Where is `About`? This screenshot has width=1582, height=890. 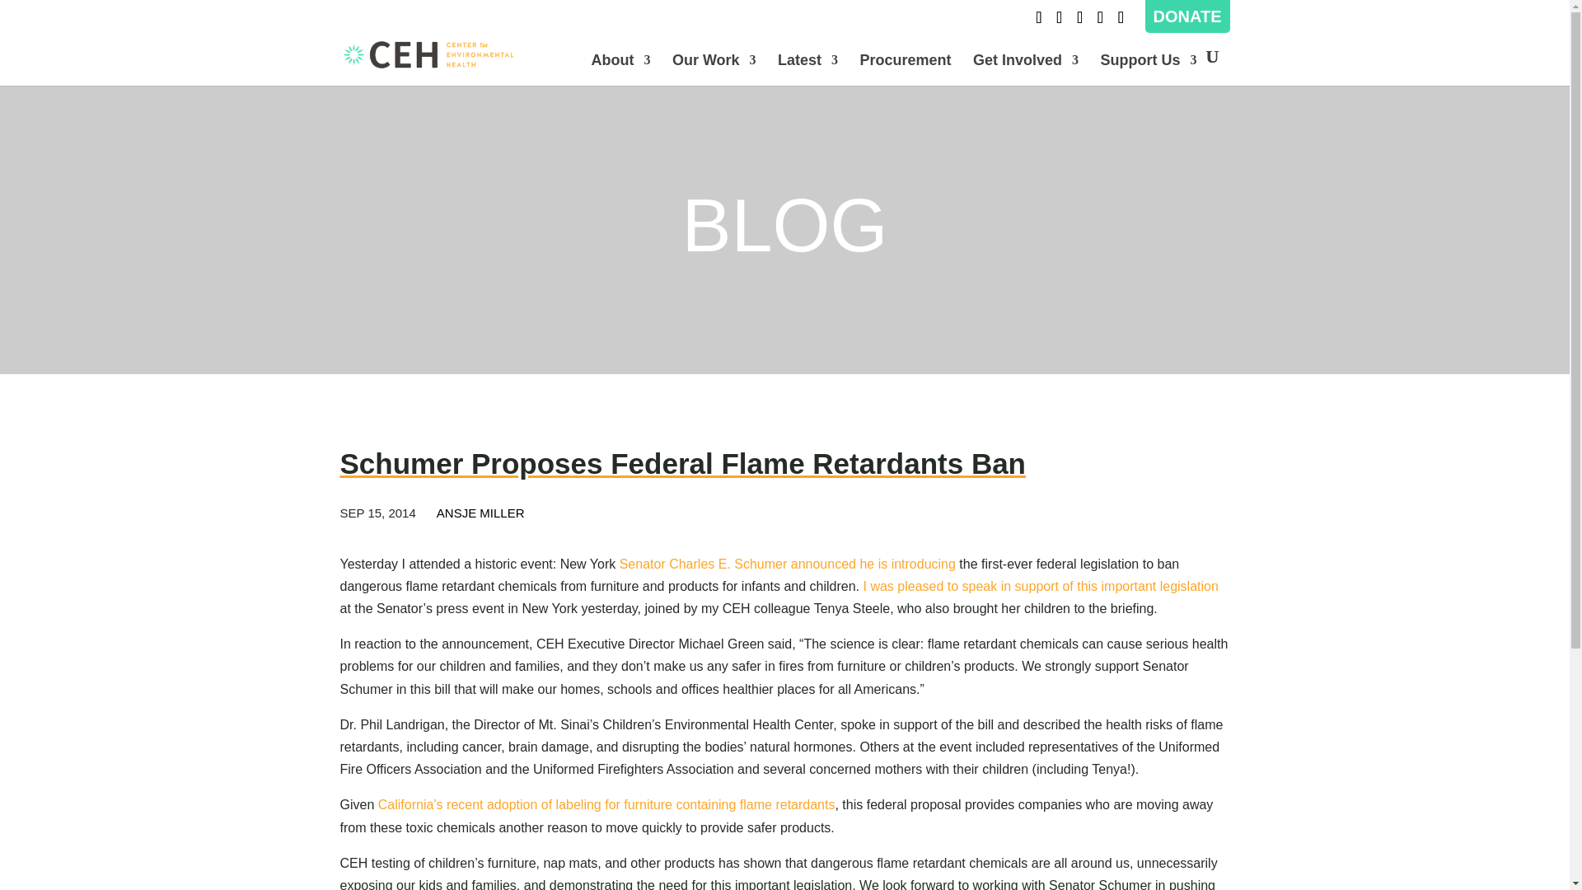
About is located at coordinates (620, 69).